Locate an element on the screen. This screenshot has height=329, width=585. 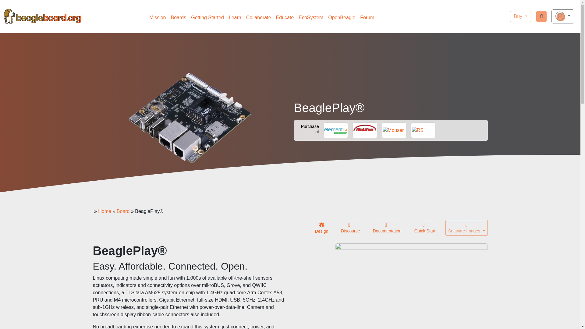
OpenBeagle is located at coordinates (342, 17).